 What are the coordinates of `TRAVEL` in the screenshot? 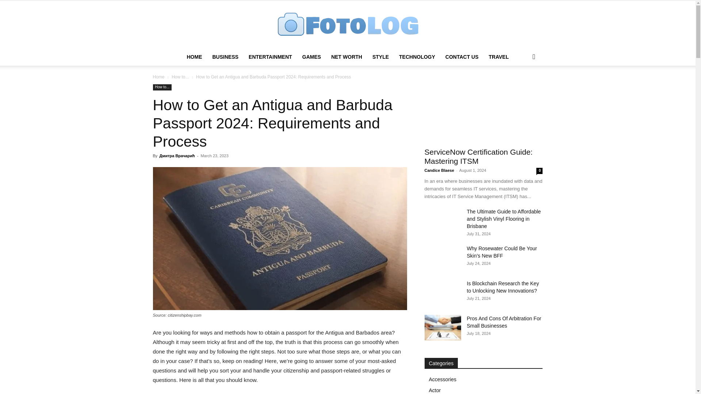 It's located at (499, 57).